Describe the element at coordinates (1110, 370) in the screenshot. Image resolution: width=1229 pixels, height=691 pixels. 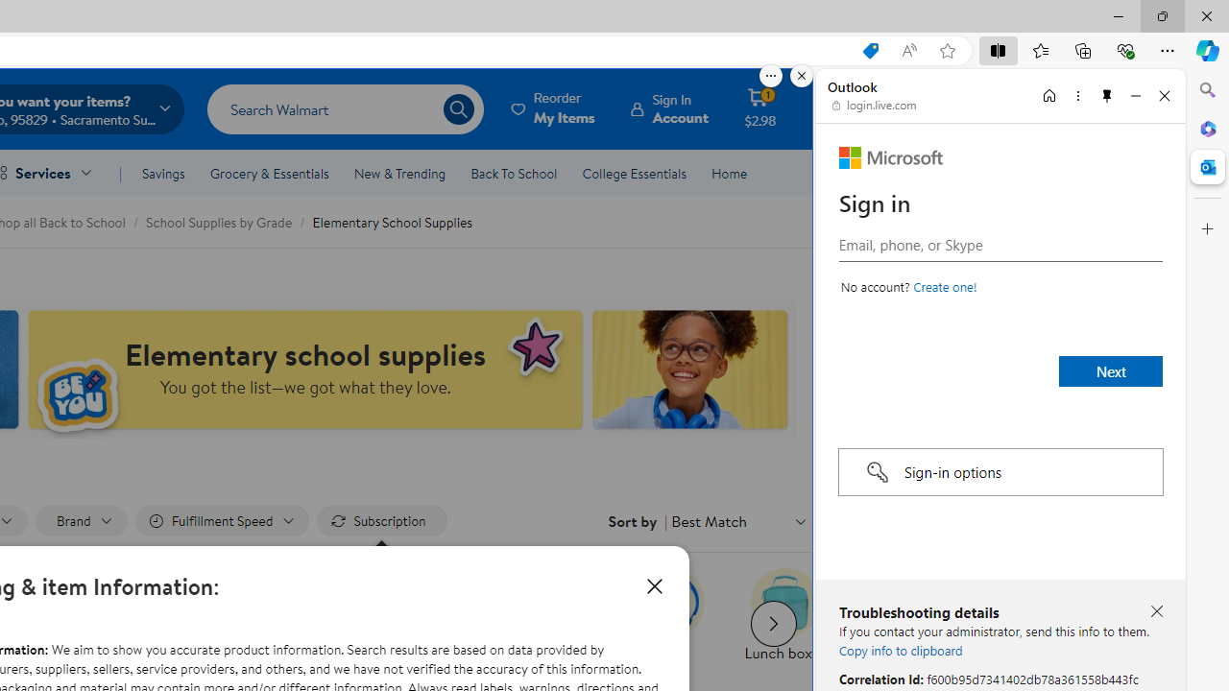
I see `Next` at that location.